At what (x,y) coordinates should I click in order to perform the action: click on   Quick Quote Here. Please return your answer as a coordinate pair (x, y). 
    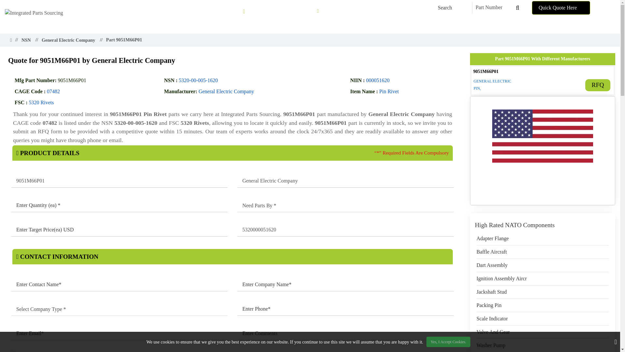
    Looking at the image, I should click on (561, 8).